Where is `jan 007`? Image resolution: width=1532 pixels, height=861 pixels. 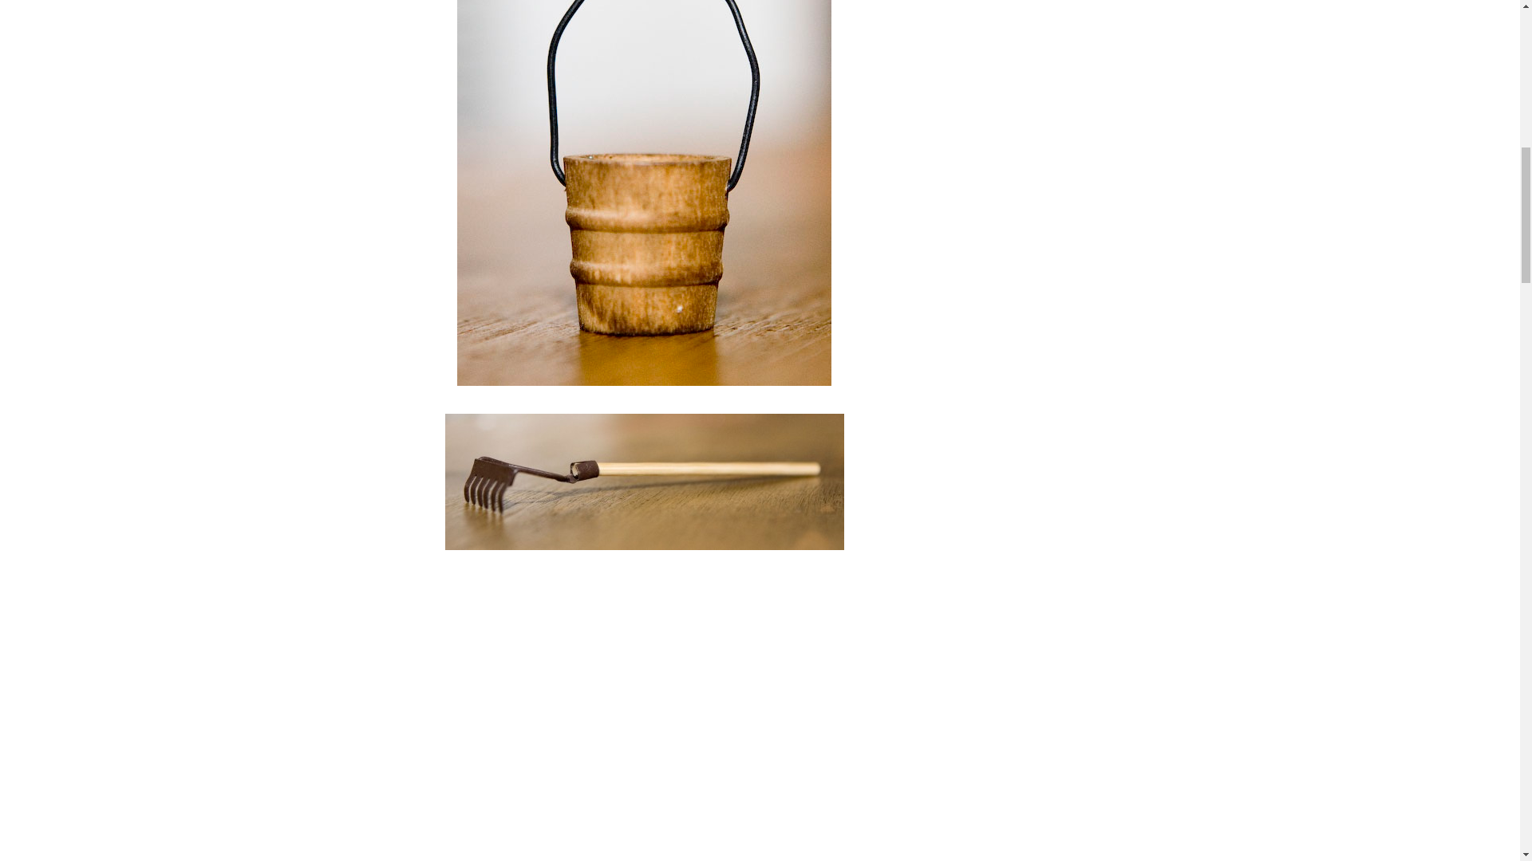
jan 007 is located at coordinates (643, 714).